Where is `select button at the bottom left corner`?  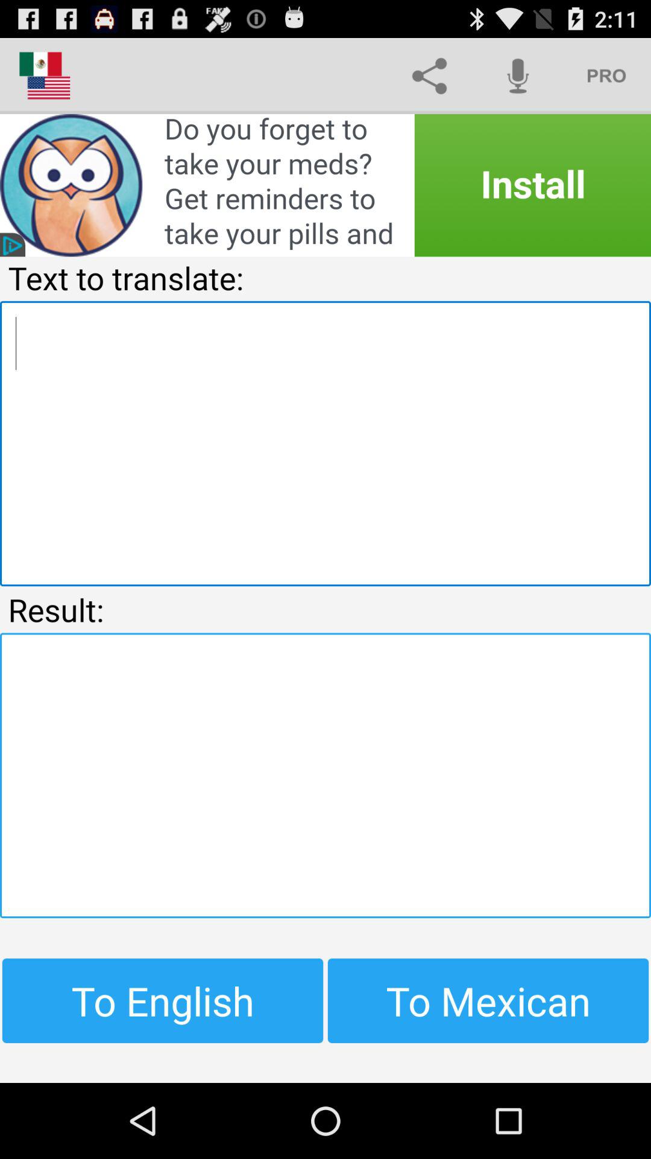
select button at the bottom left corner is located at coordinates (163, 1000).